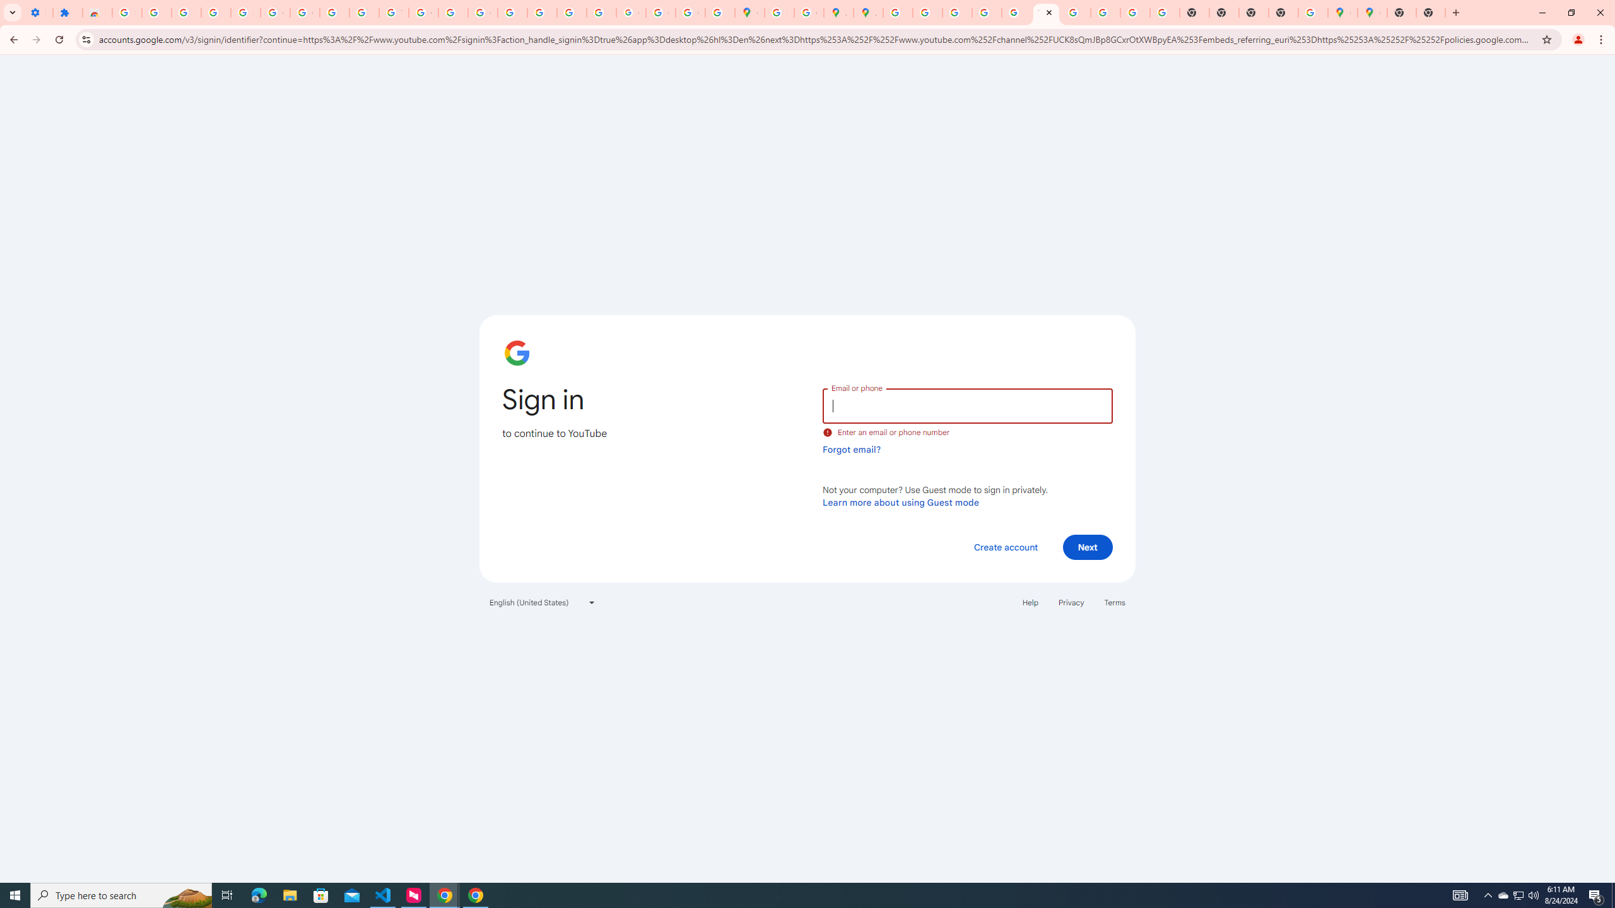  Describe the element at coordinates (1401, 13) in the screenshot. I see `New Tab` at that location.